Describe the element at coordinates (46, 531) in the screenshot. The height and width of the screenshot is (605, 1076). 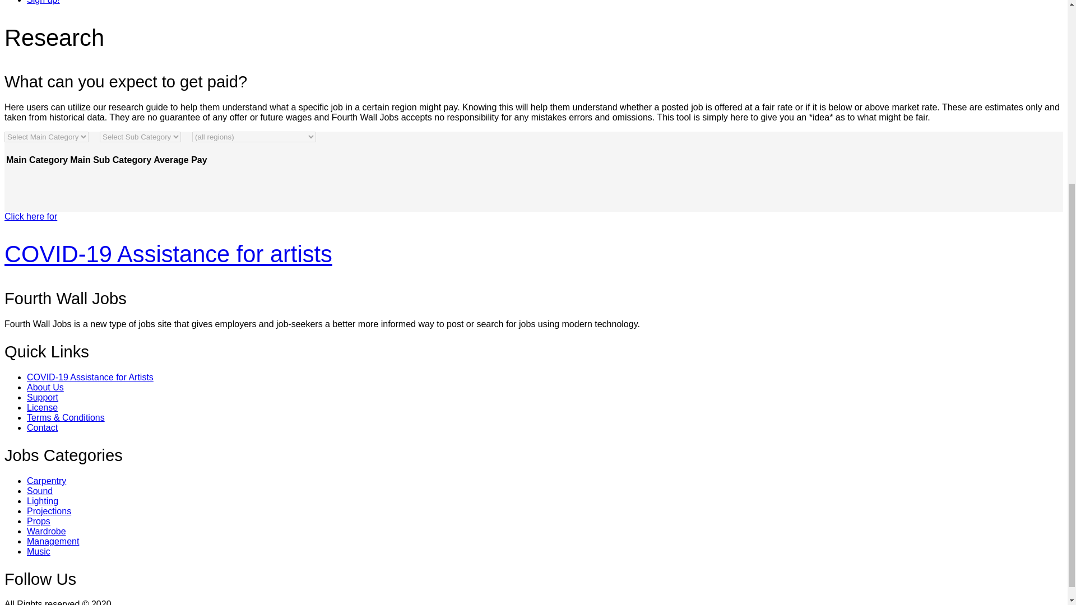
I see `Wardrobe` at that location.